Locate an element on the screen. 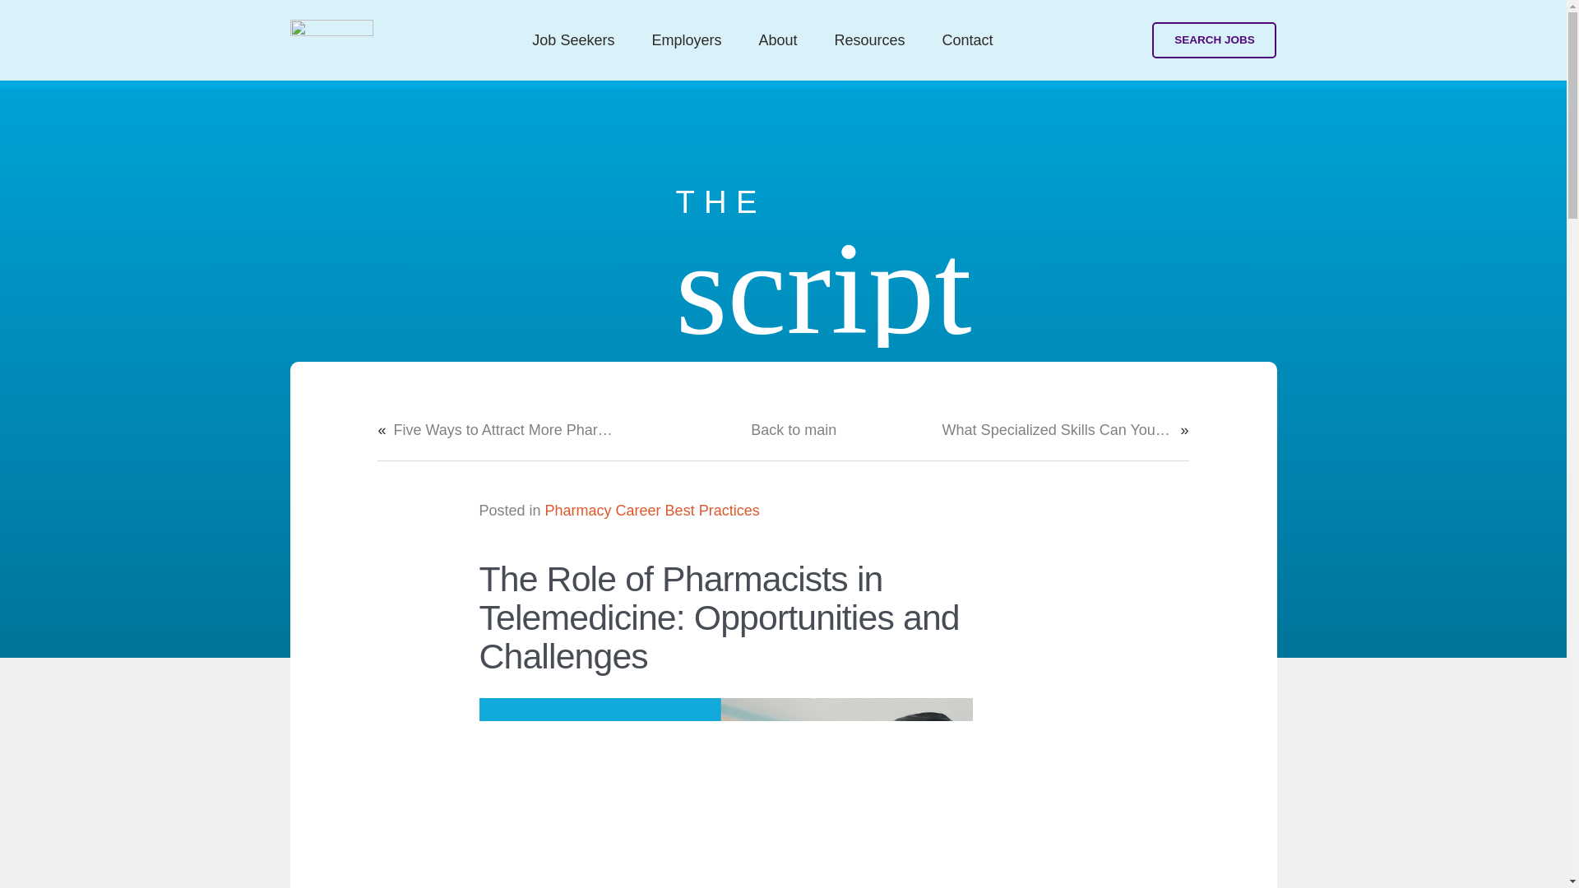  About is located at coordinates (778, 39).